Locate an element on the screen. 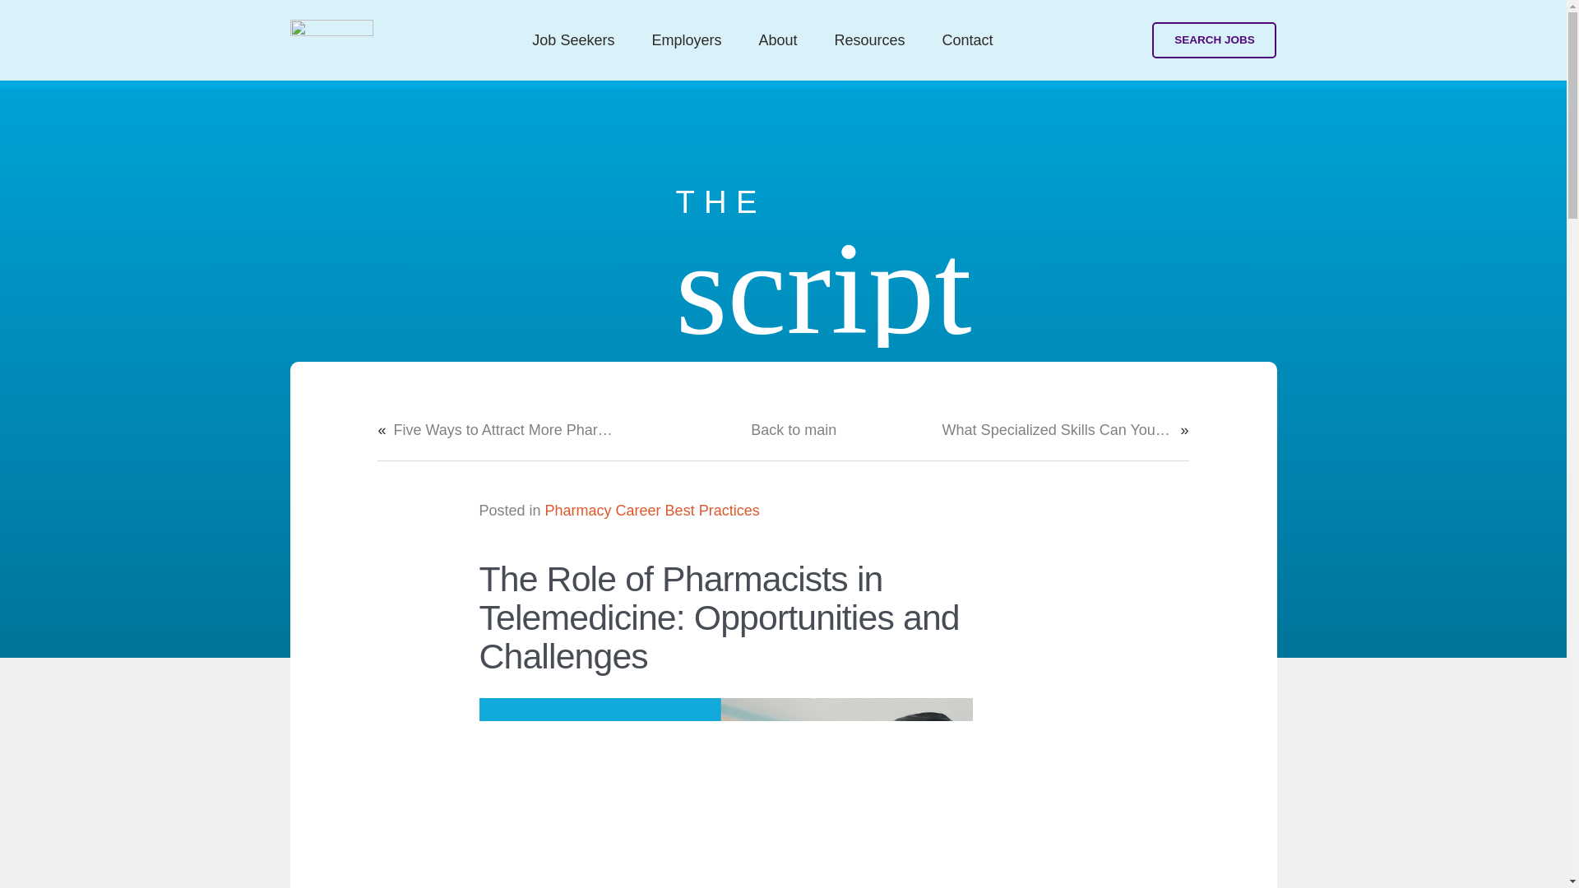  About is located at coordinates (778, 39).